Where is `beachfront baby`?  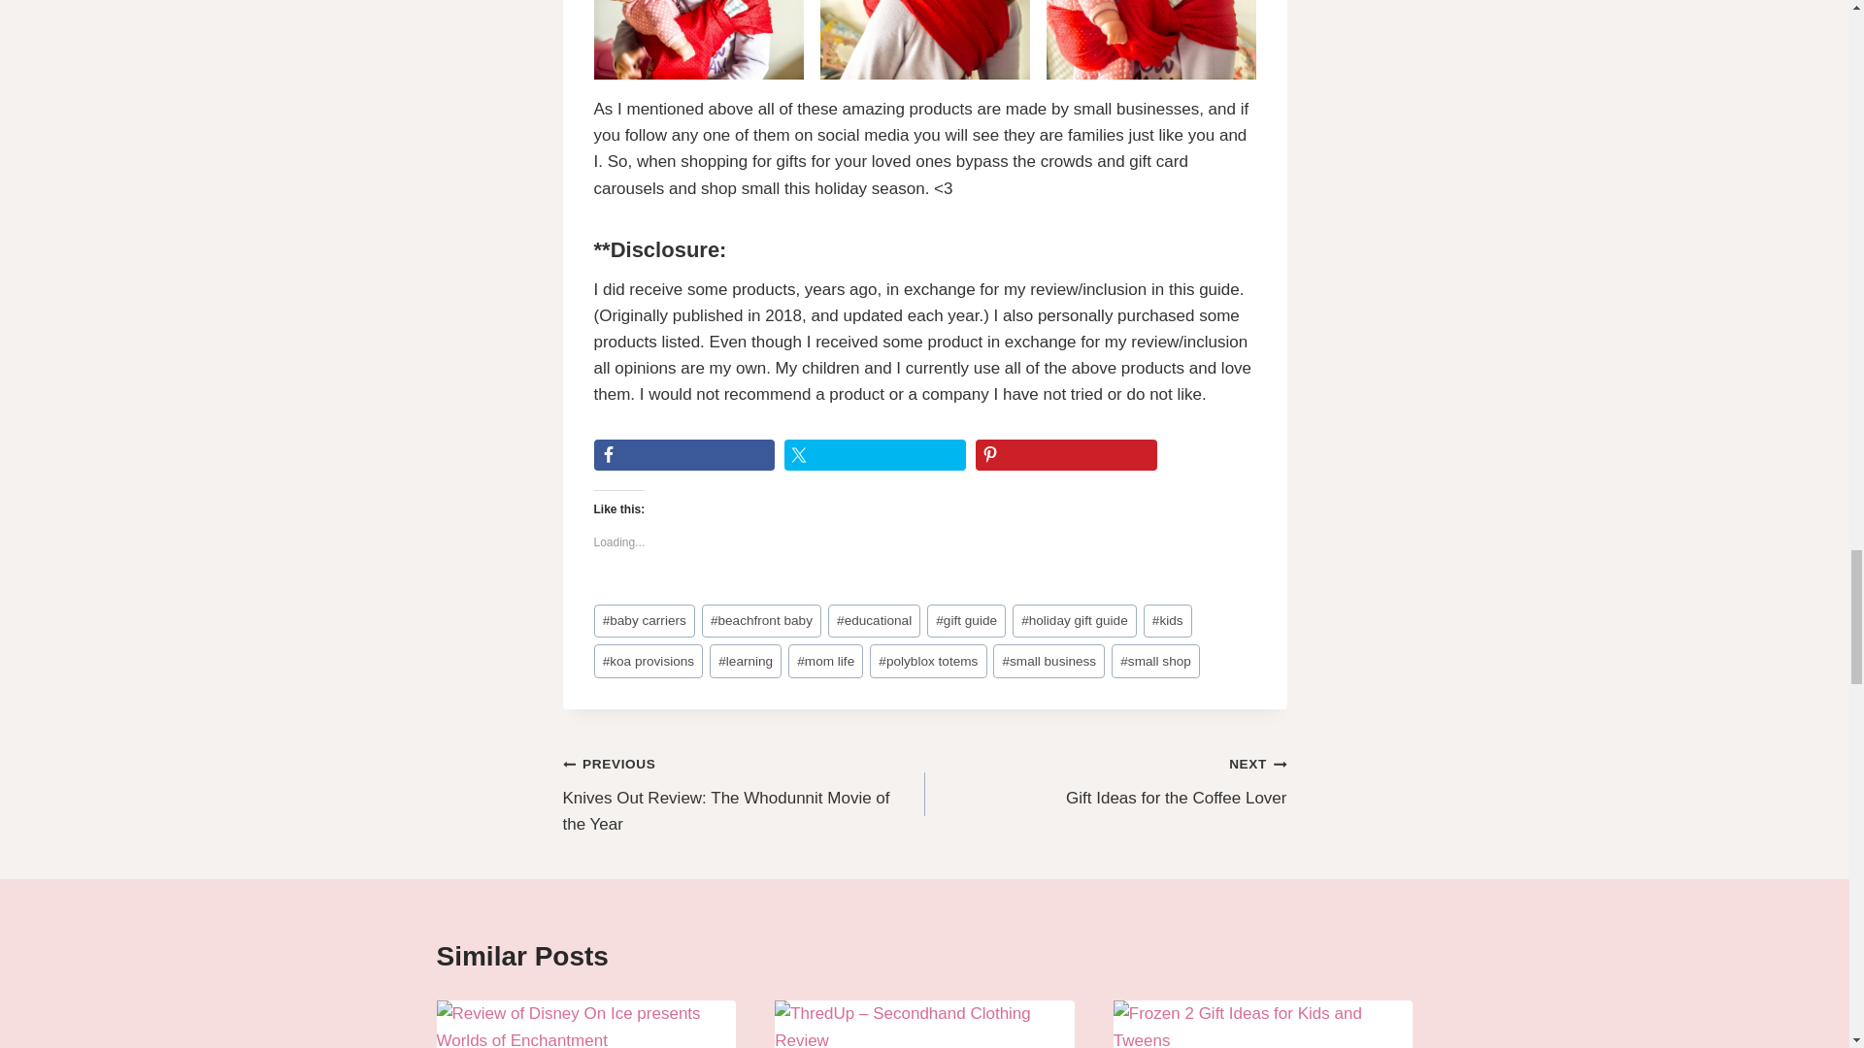 beachfront baby is located at coordinates (761, 621).